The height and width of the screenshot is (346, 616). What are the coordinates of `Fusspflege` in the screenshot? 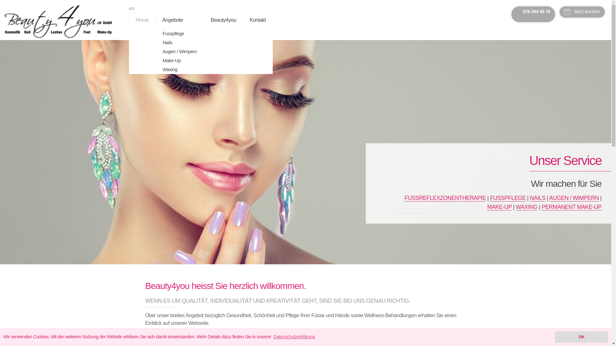 It's located at (186, 34).